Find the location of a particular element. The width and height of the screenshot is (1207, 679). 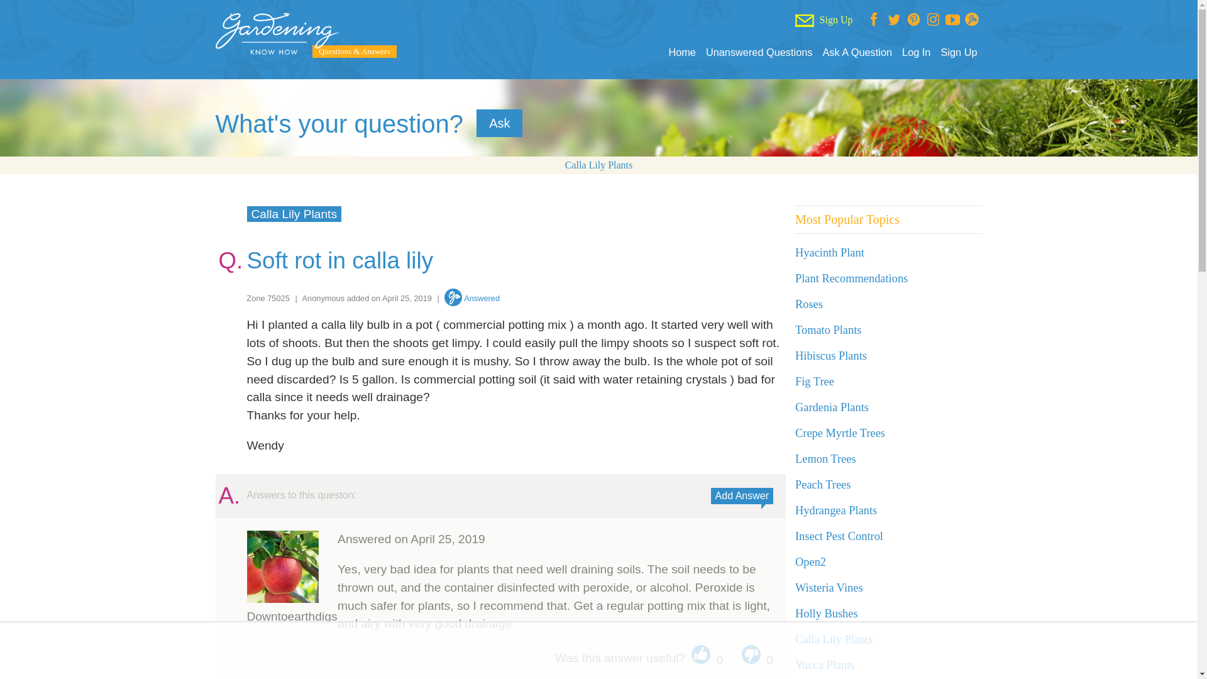

Unanswered Questions is located at coordinates (759, 52).